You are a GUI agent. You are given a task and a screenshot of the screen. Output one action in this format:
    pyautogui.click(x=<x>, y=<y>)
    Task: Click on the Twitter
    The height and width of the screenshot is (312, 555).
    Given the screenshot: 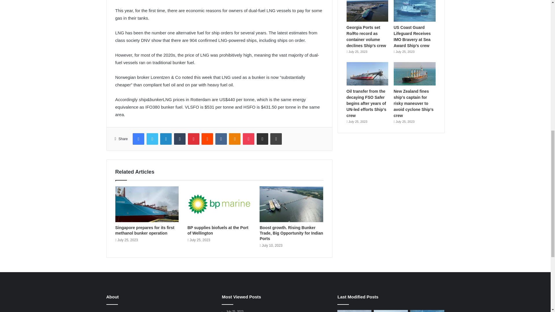 What is the action you would take?
    pyautogui.click(x=152, y=139)
    